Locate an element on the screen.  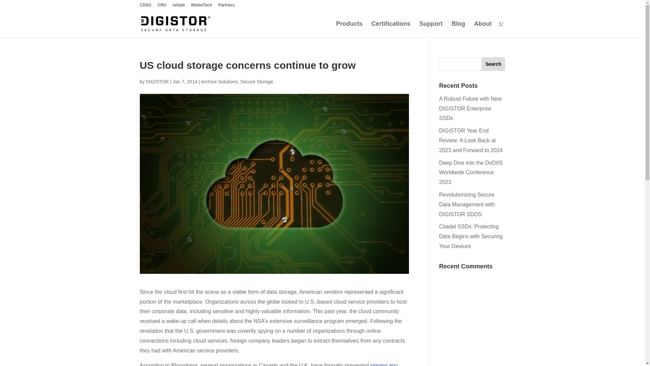
DIGISTOR is located at coordinates (157, 82).